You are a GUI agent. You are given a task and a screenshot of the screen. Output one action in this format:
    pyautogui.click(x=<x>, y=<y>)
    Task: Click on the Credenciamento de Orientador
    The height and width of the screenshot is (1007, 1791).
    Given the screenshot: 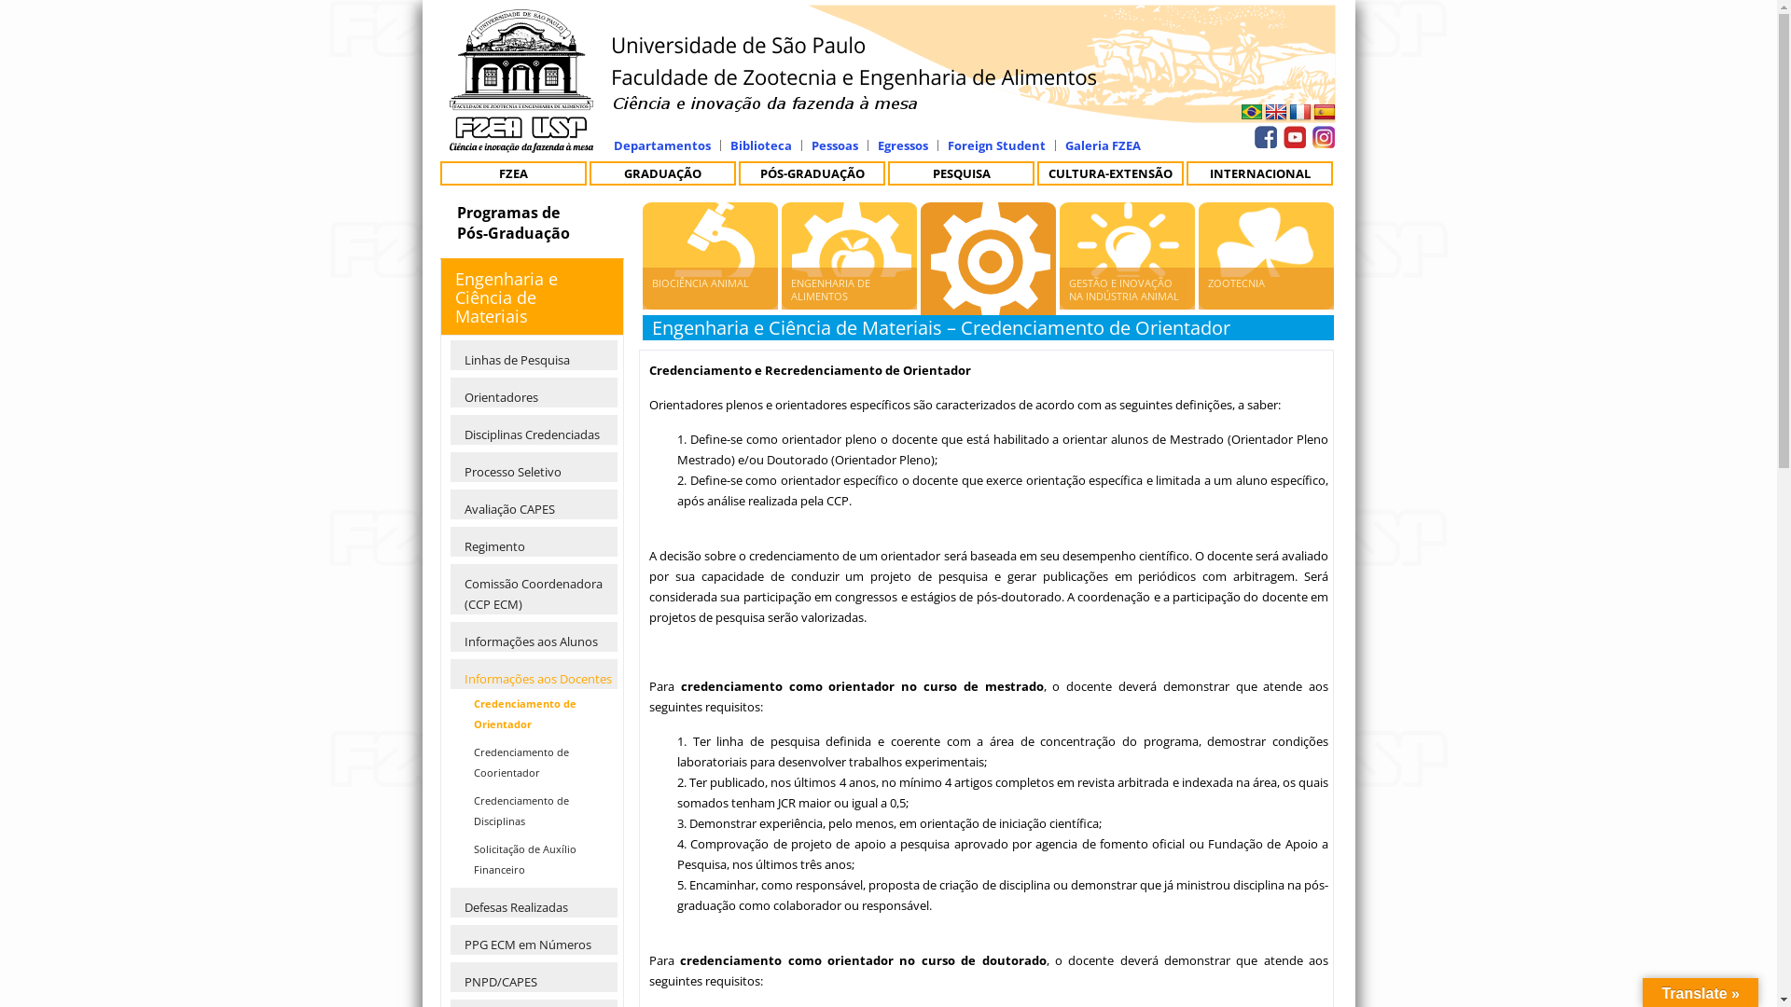 What is the action you would take?
    pyautogui.click(x=538, y=714)
    